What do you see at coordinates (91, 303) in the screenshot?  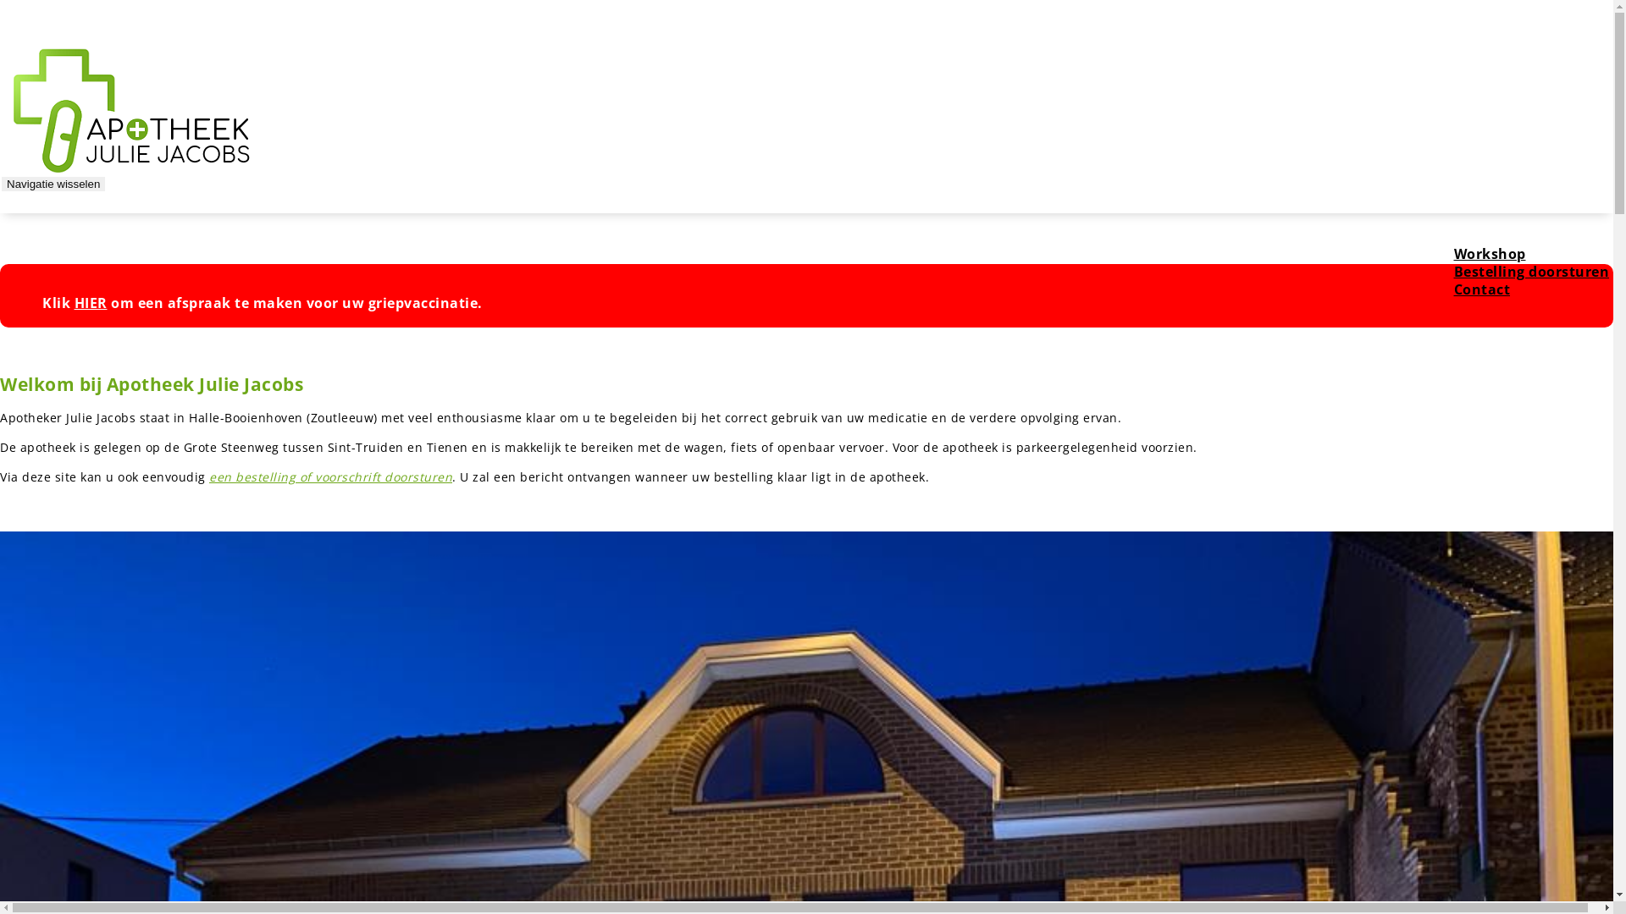 I see `HIER` at bounding box center [91, 303].